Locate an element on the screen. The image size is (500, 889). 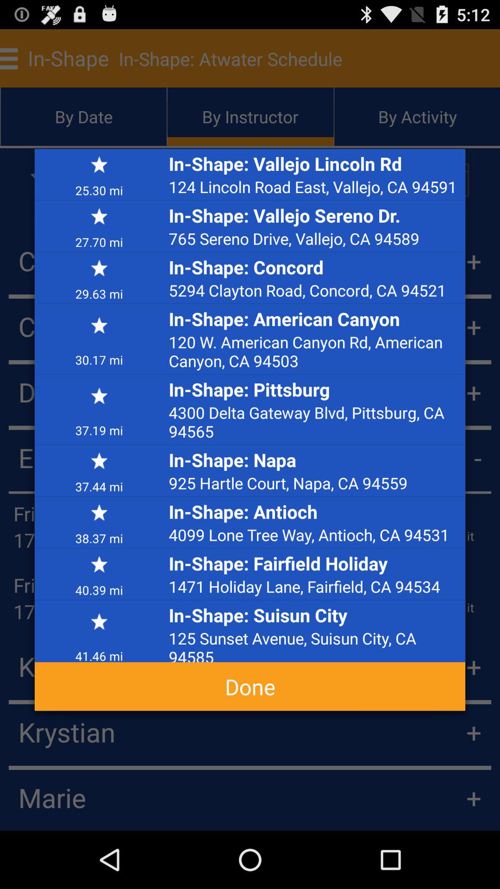
swipe until the 4300 delta gateway item is located at coordinates (314, 421).